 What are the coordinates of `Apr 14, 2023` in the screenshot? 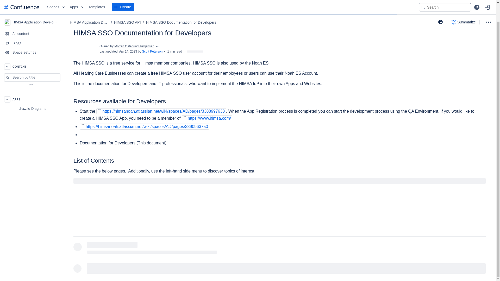 It's located at (128, 52).